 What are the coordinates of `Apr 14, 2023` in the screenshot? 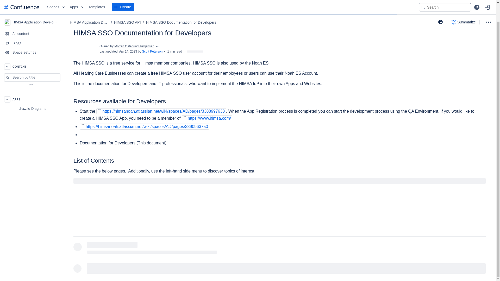 It's located at (128, 52).